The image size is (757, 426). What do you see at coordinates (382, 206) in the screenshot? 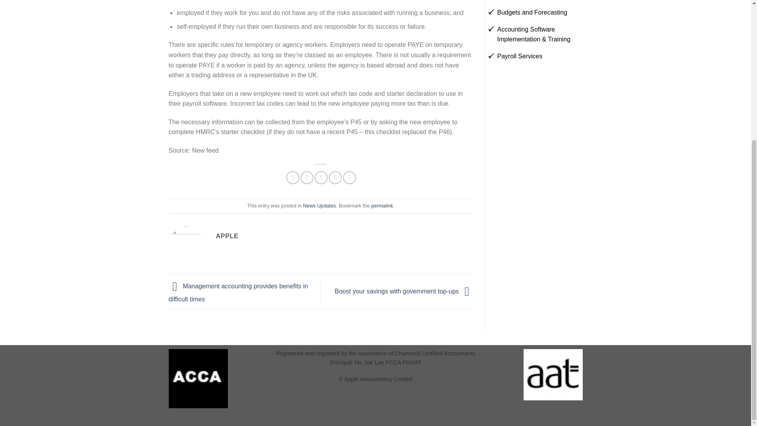
I see `permalink` at bounding box center [382, 206].